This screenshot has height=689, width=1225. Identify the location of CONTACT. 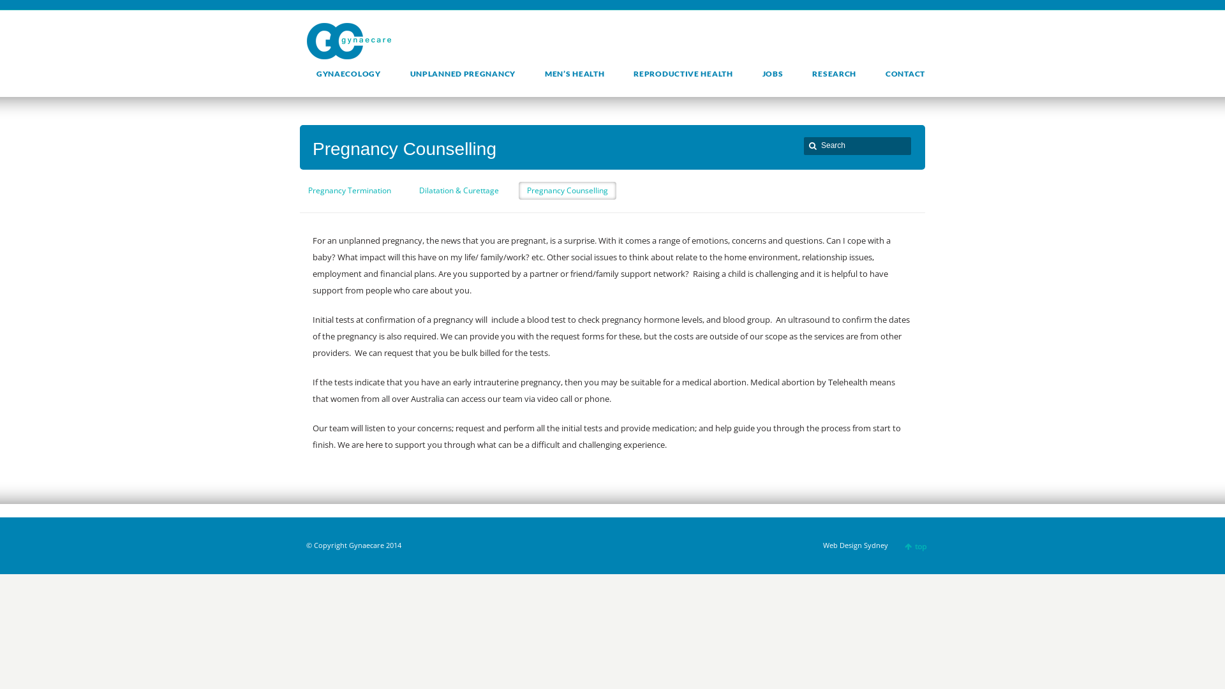
(905, 74).